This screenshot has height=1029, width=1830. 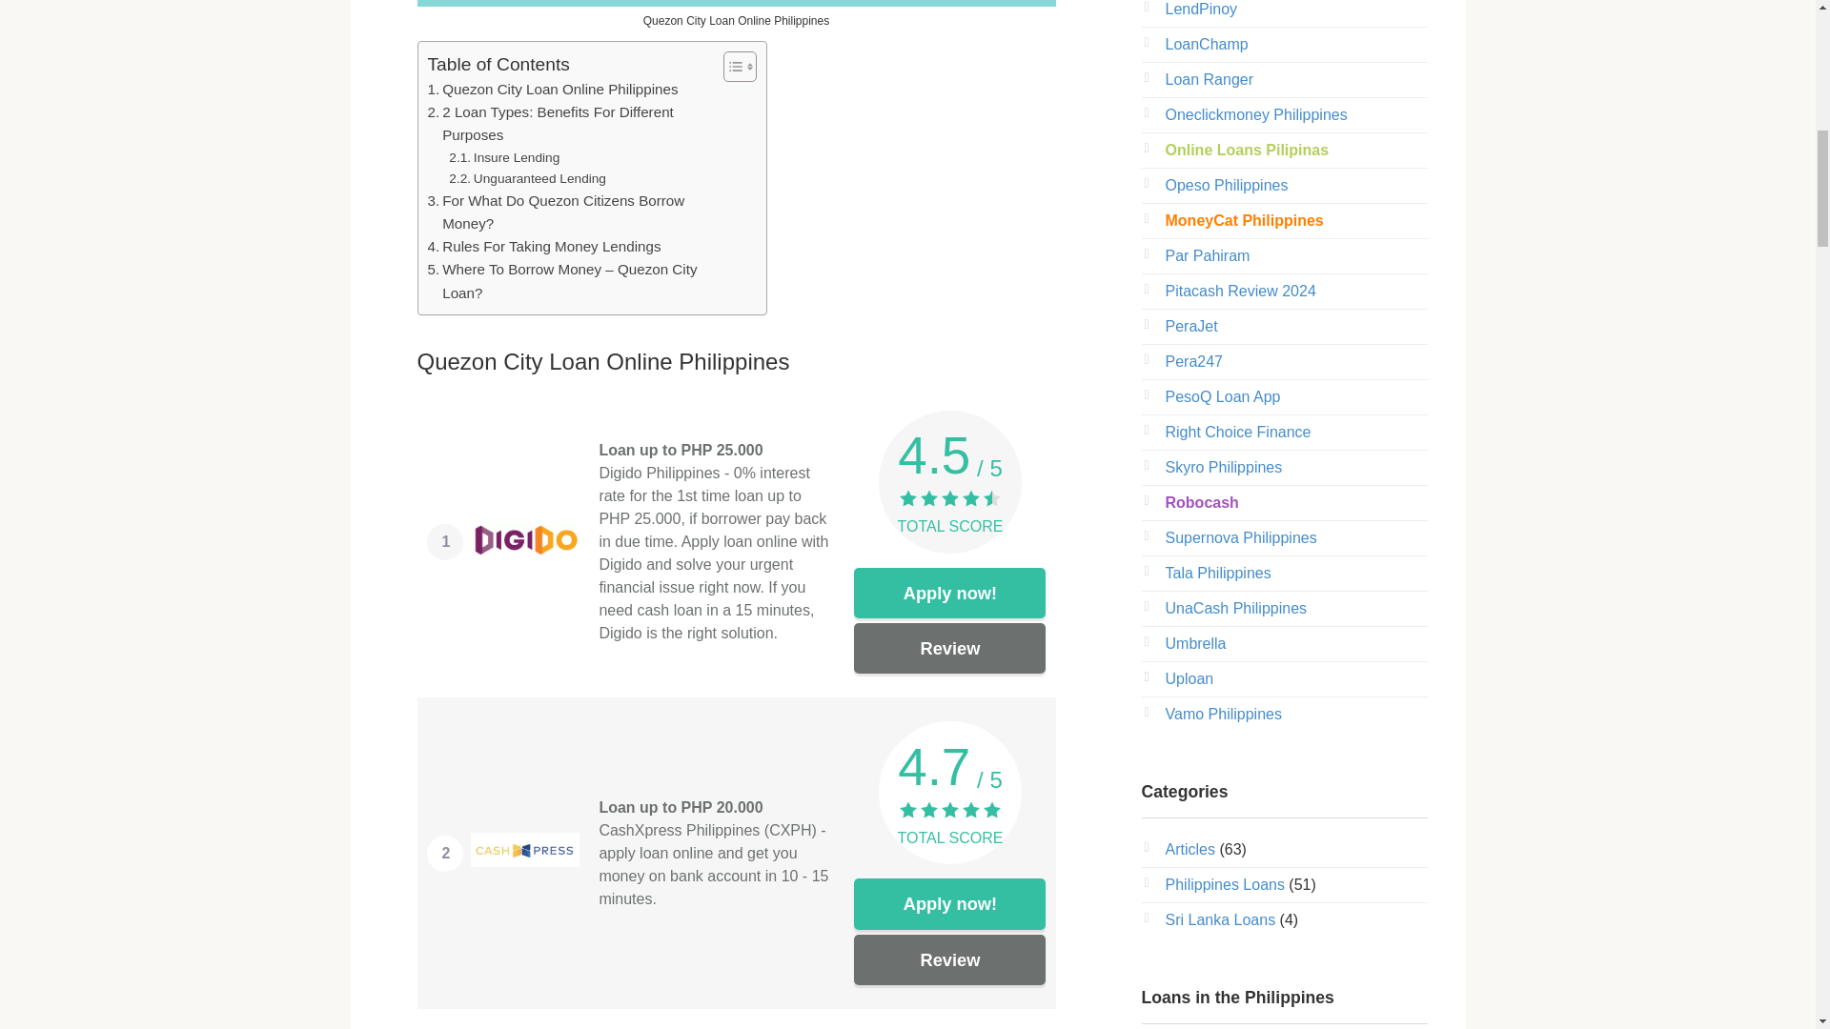 I want to click on Insure Lending, so click(x=503, y=158).